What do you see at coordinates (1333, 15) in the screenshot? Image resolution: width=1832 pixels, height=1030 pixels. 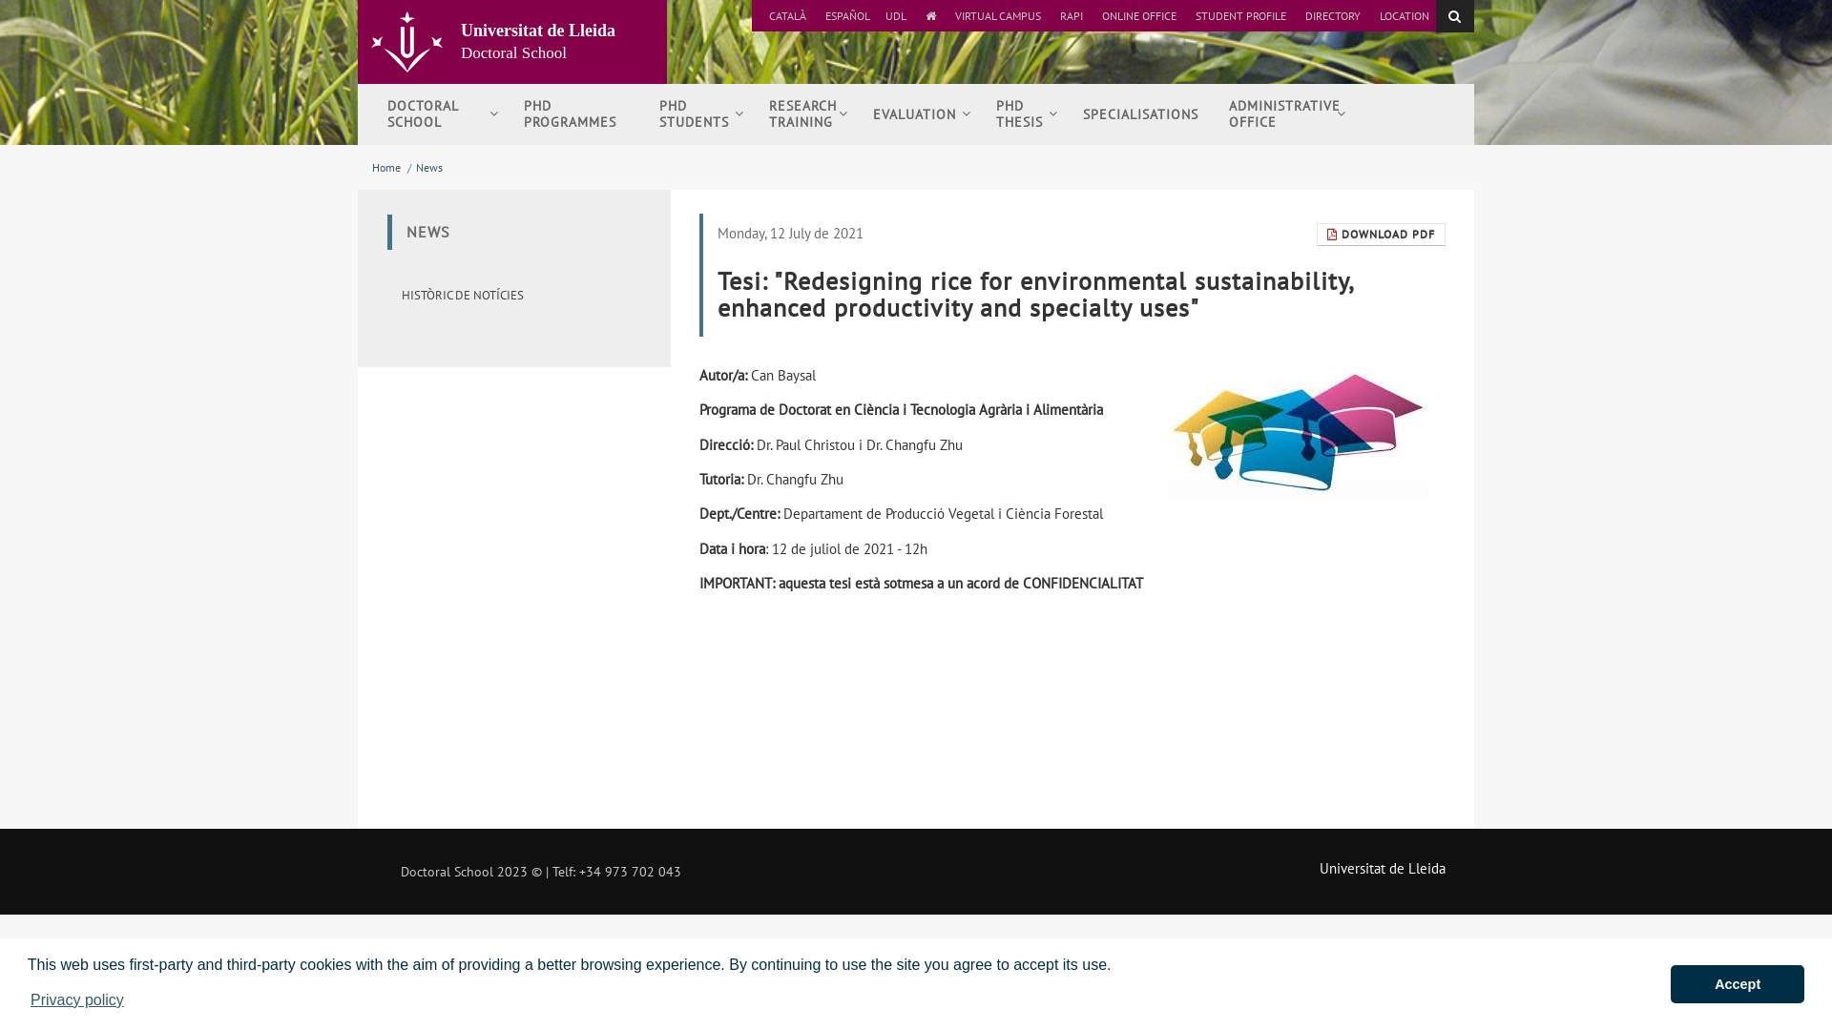 I see `DIRECTORY` at bounding box center [1333, 15].